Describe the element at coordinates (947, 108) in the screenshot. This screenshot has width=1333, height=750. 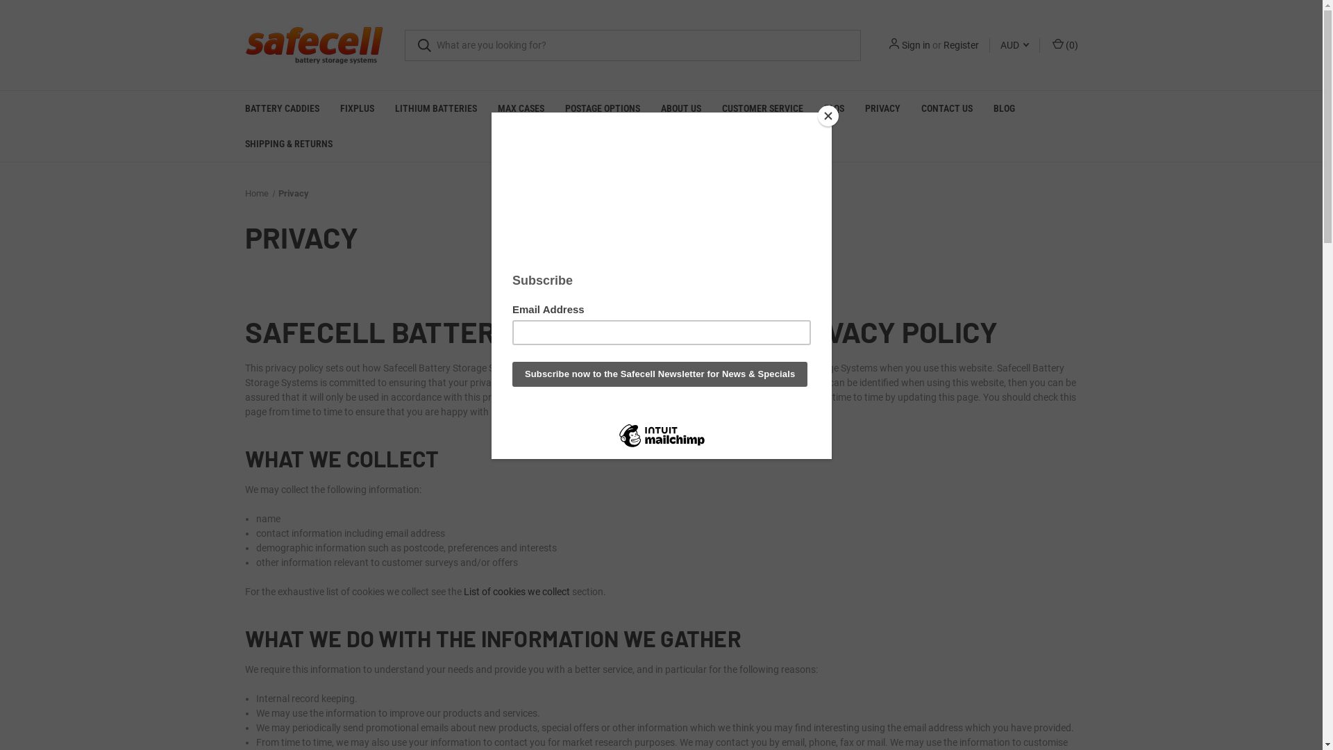
I see `CONTACT US` at that location.